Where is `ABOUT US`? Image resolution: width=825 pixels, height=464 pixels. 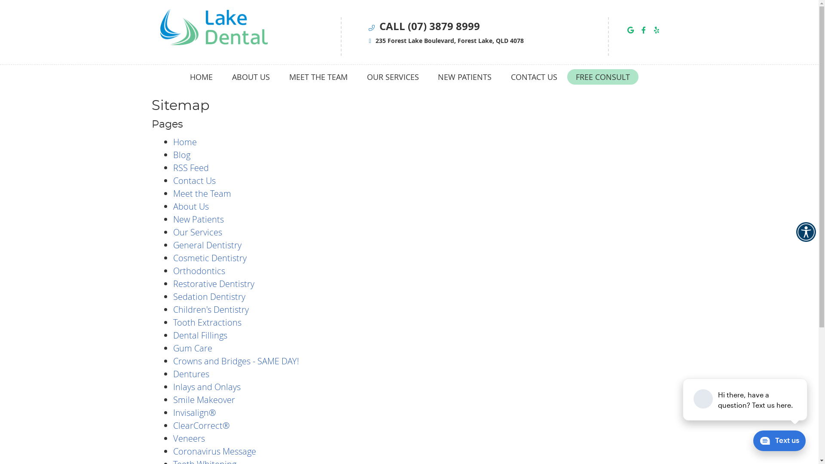 ABOUT US is located at coordinates (251, 77).